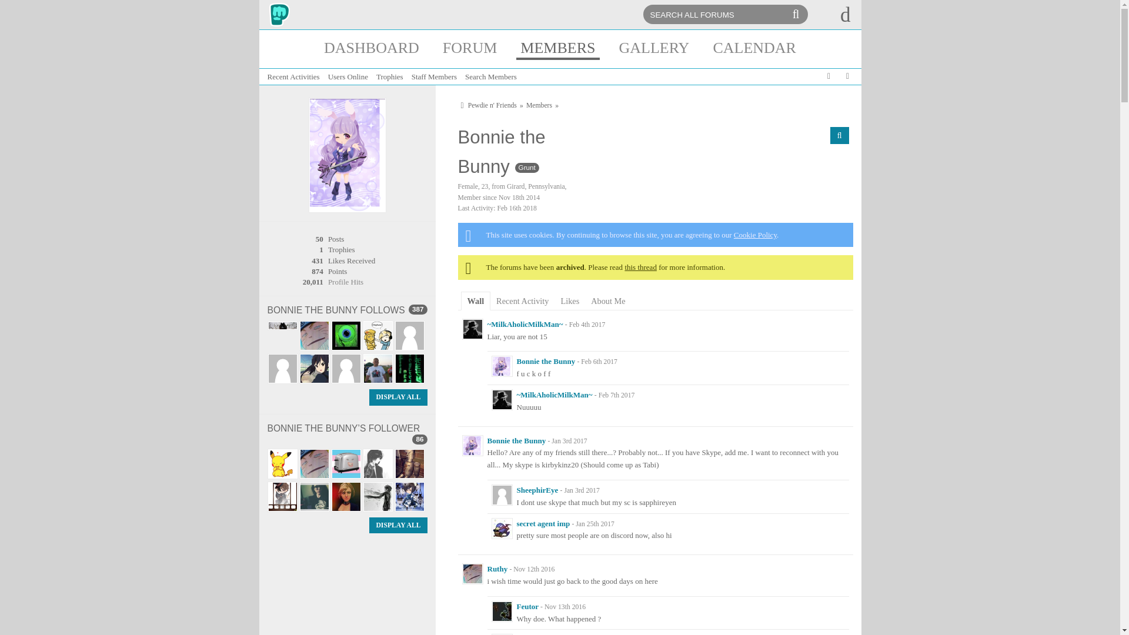 Image resolution: width=1129 pixels, height=635 pixels. What do you see at coordinates (541, 106) in the screenshot?
I see `Members` at bounding box center [541, 106].